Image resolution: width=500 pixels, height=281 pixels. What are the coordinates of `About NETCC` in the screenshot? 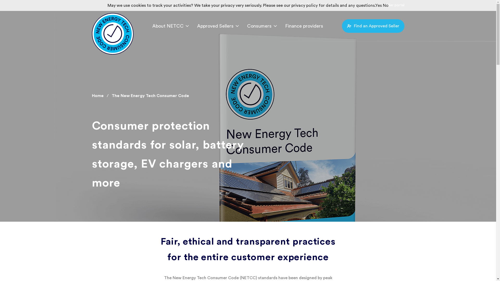 It's located at (170, 26).